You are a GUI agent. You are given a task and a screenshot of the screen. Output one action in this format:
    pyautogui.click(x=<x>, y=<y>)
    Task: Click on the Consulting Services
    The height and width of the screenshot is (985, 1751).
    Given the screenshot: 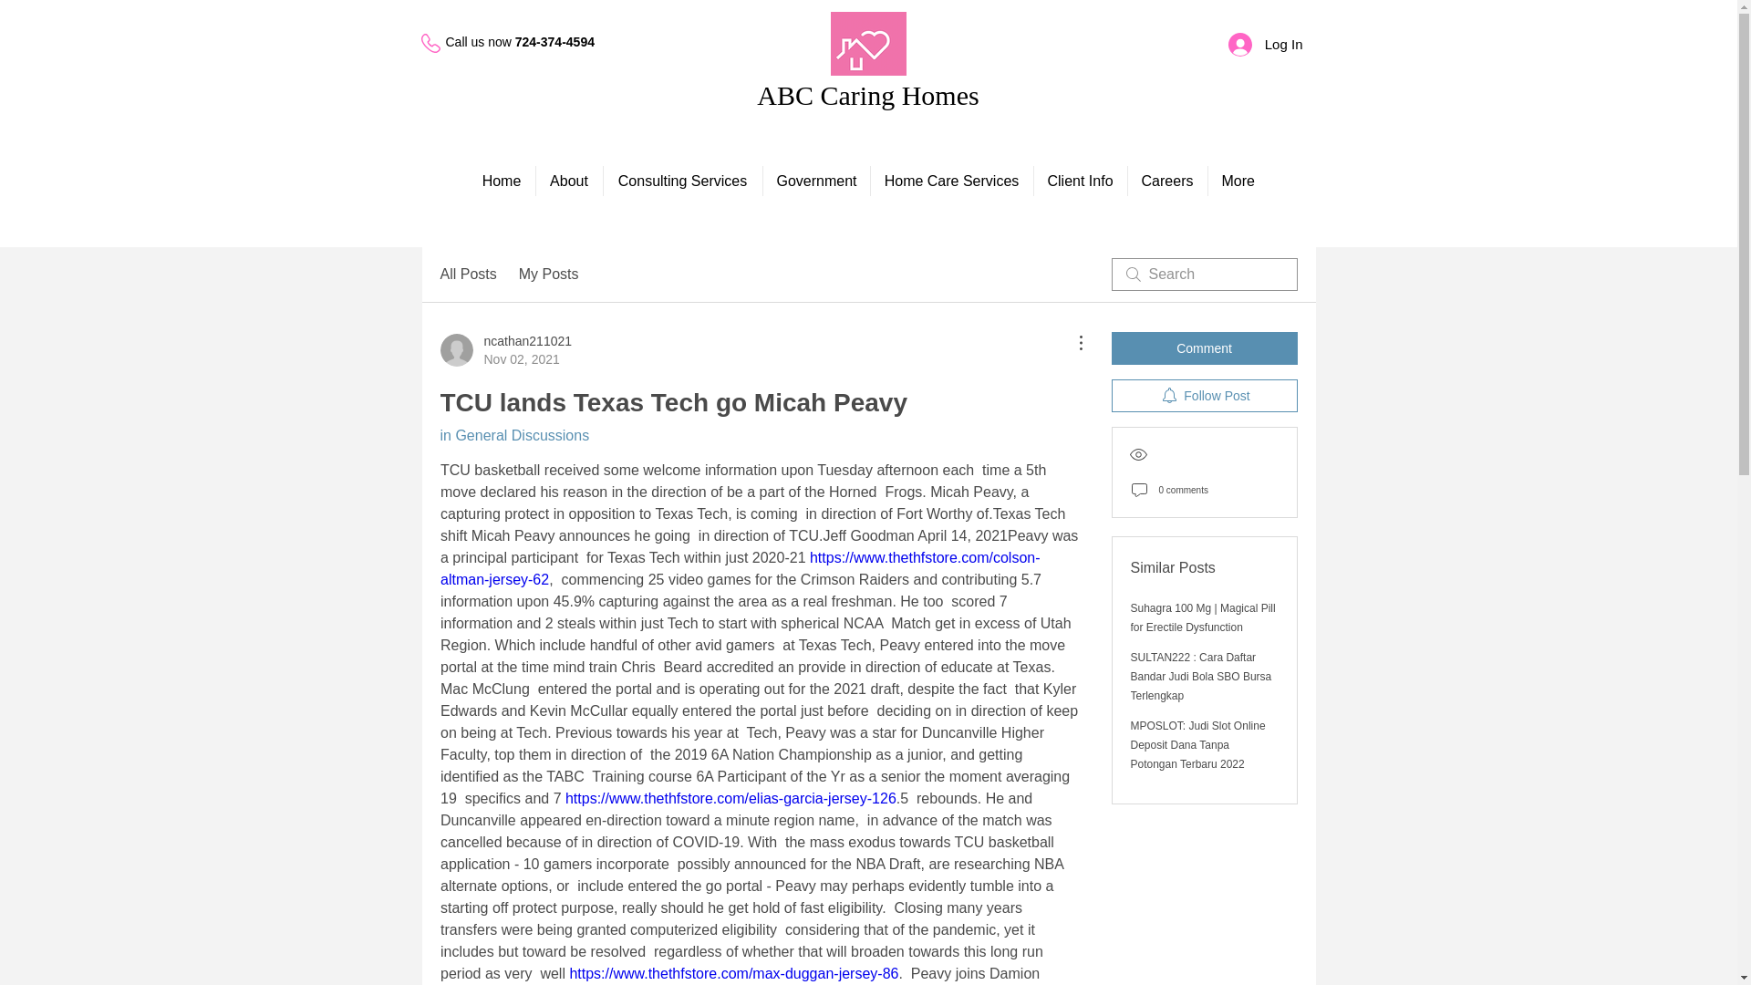 What is the action you would take?
    pyautogui.click(x=951, y=181)
    